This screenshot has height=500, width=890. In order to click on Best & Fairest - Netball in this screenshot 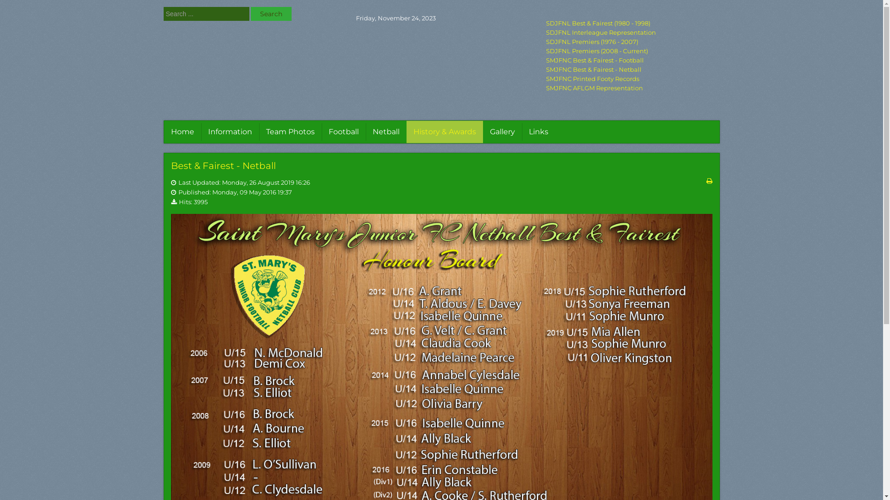, I will do `click(223, 166)`.